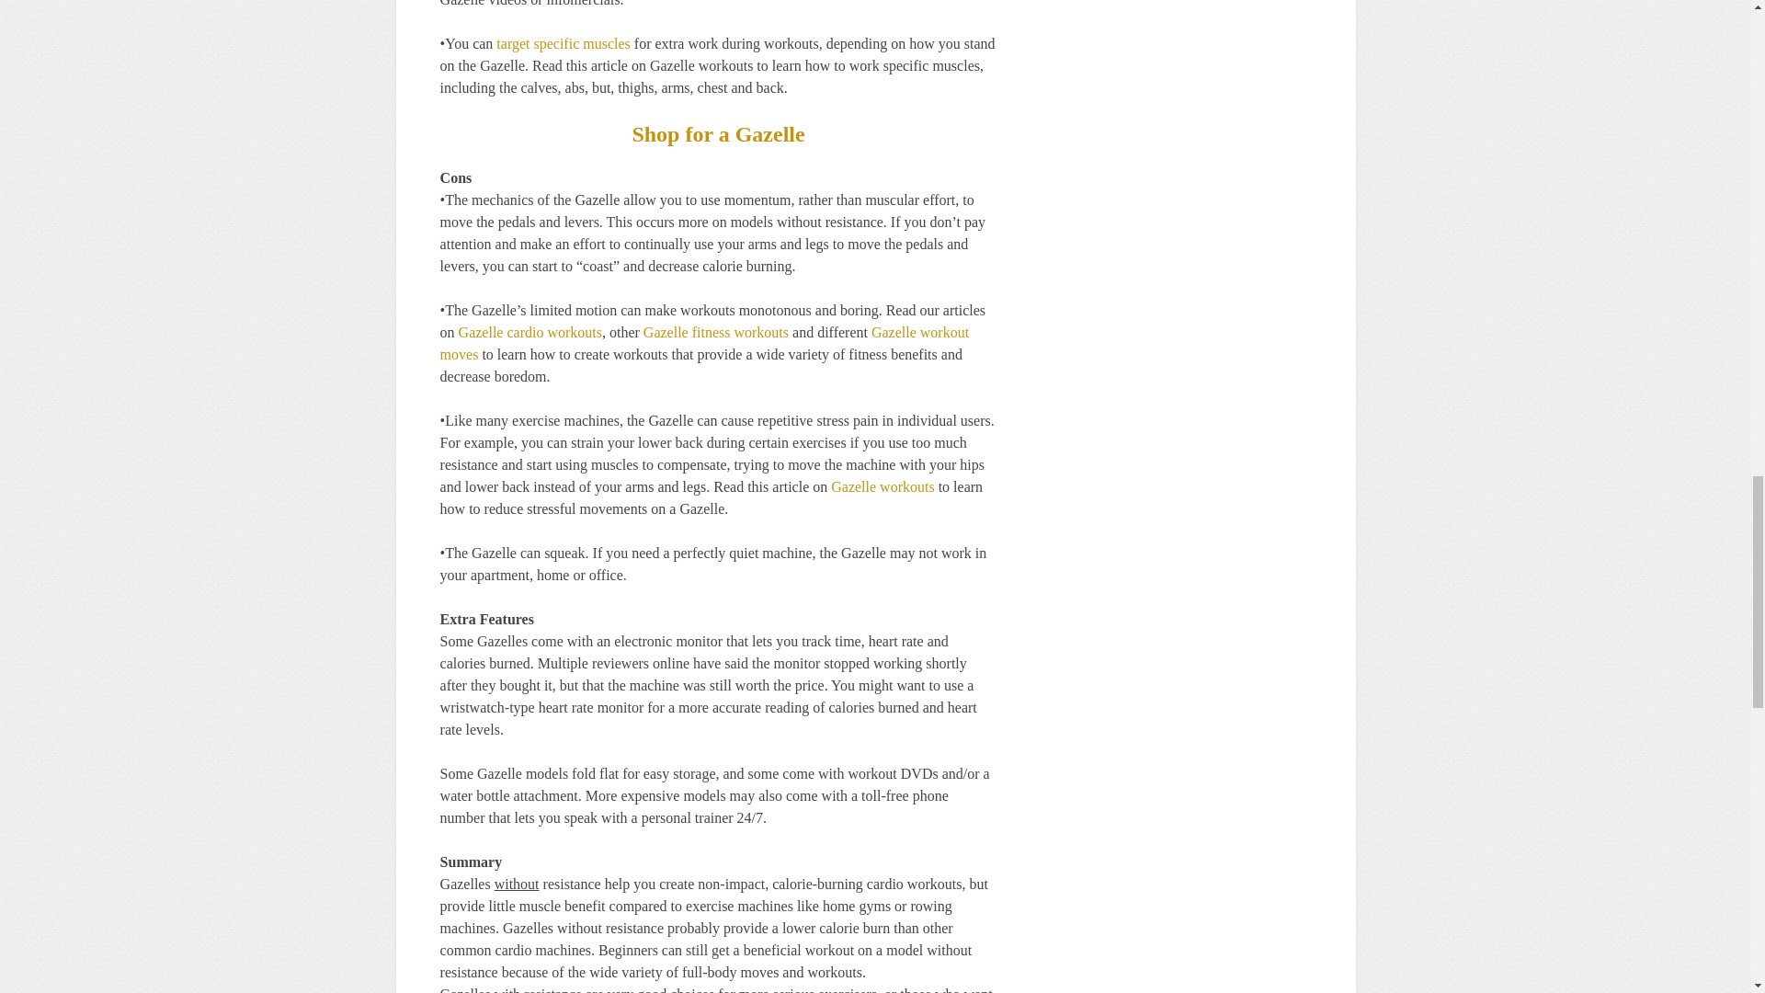 The image size is (1765, 993). Describe the element at coordinates (716, 333) in the screenshot. I see `Gazelle fitness workouts` at that location.